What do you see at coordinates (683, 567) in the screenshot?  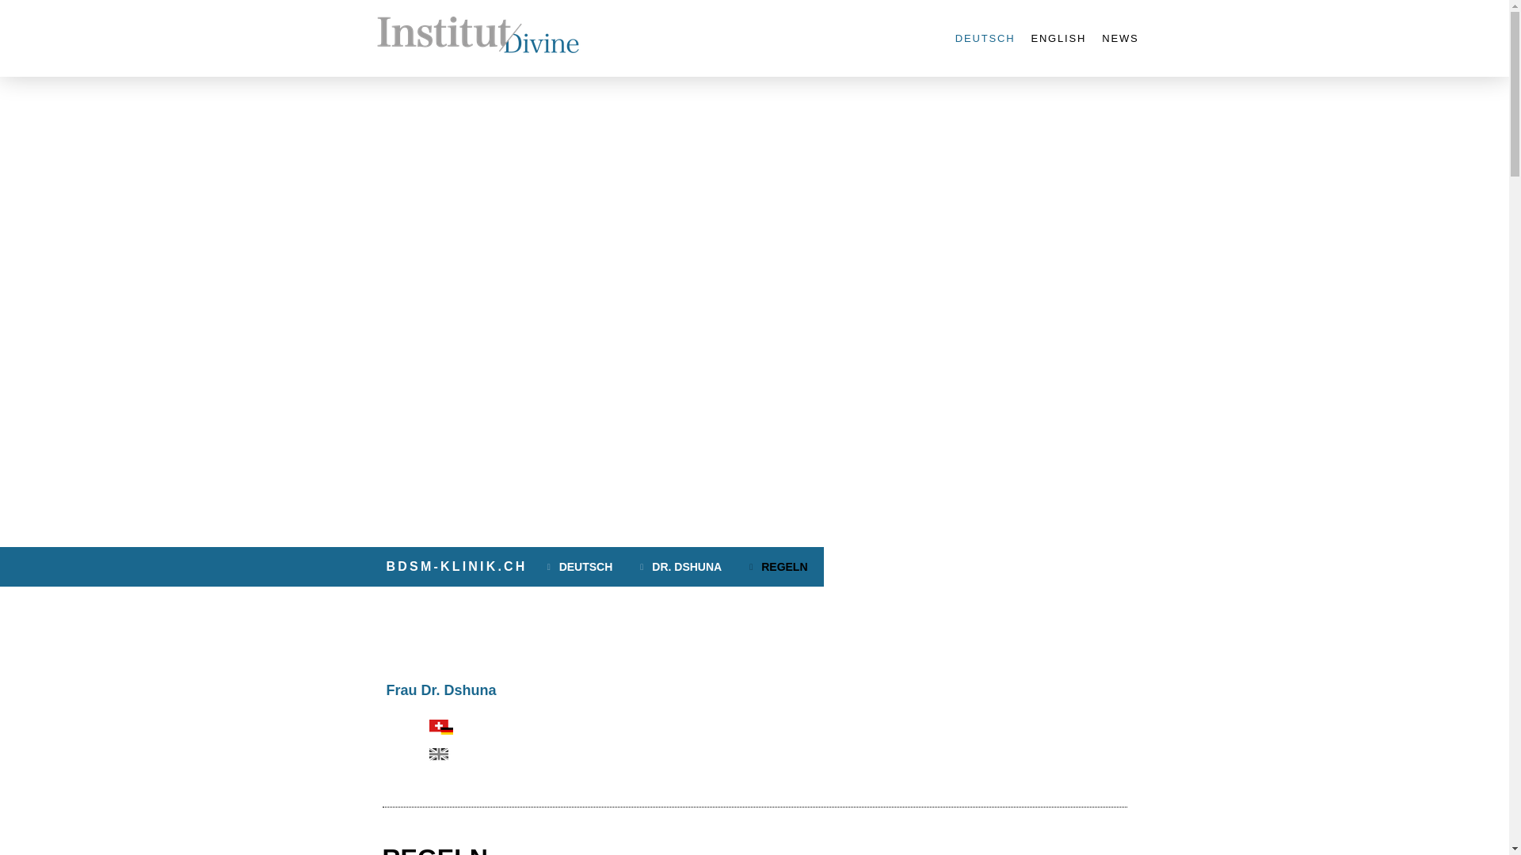 I see `DR. DSHUNA` at bounding box center [683, 567].